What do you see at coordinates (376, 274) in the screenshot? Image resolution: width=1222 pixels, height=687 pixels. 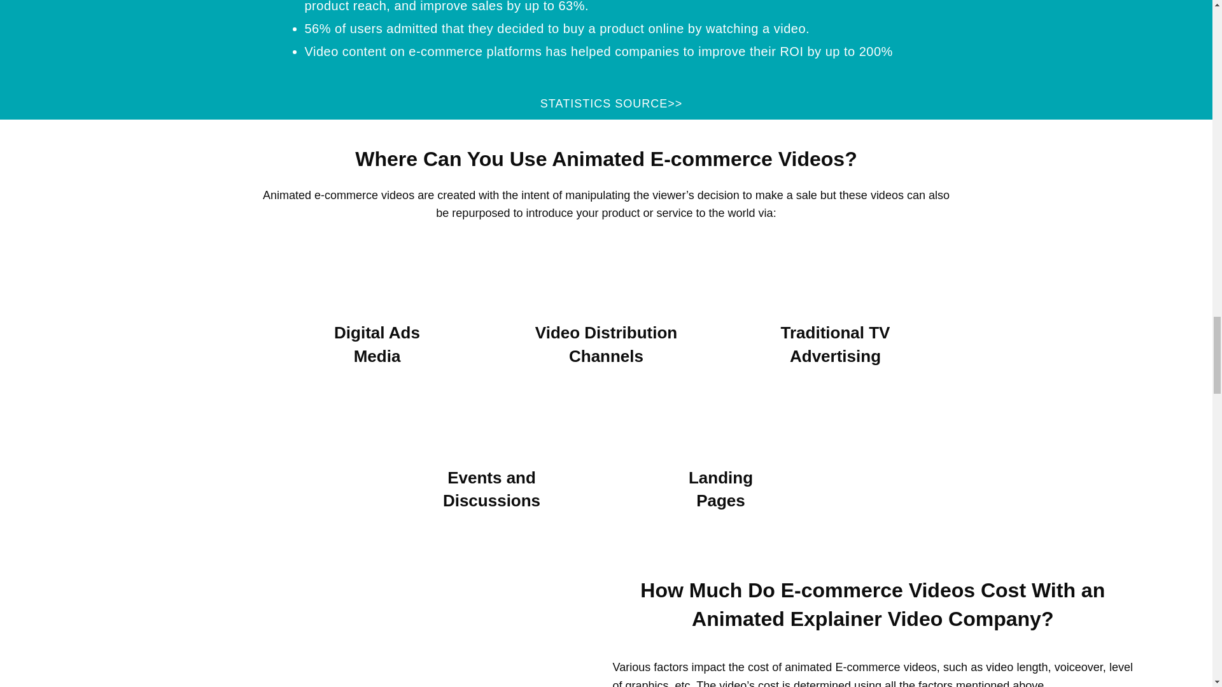 I see `Digital Ads Media` at bounding box center [376, 274].